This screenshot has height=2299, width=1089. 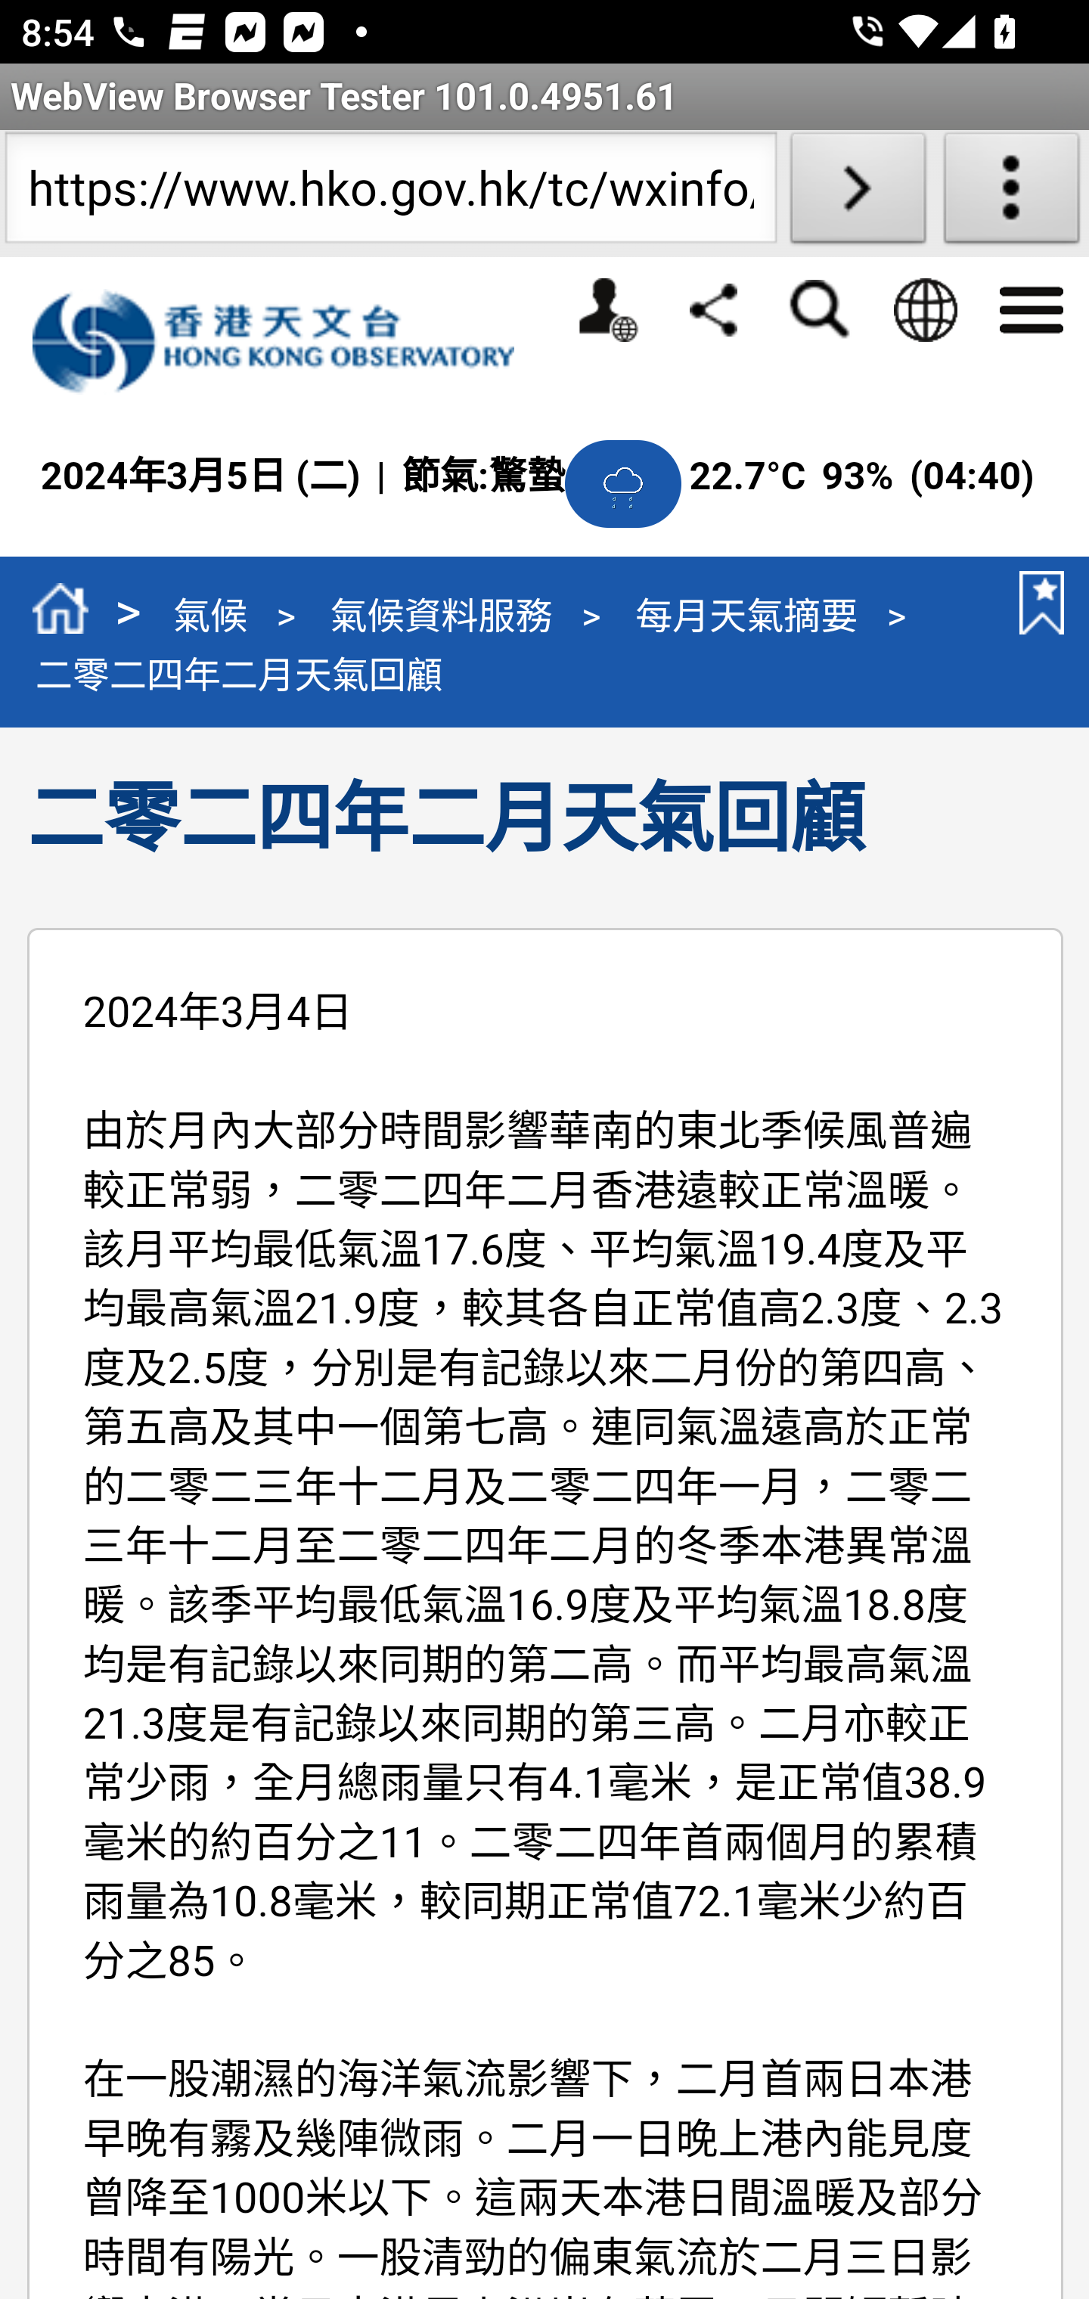 I want to click on 氣候資料服務, so click(x=440, y=615).